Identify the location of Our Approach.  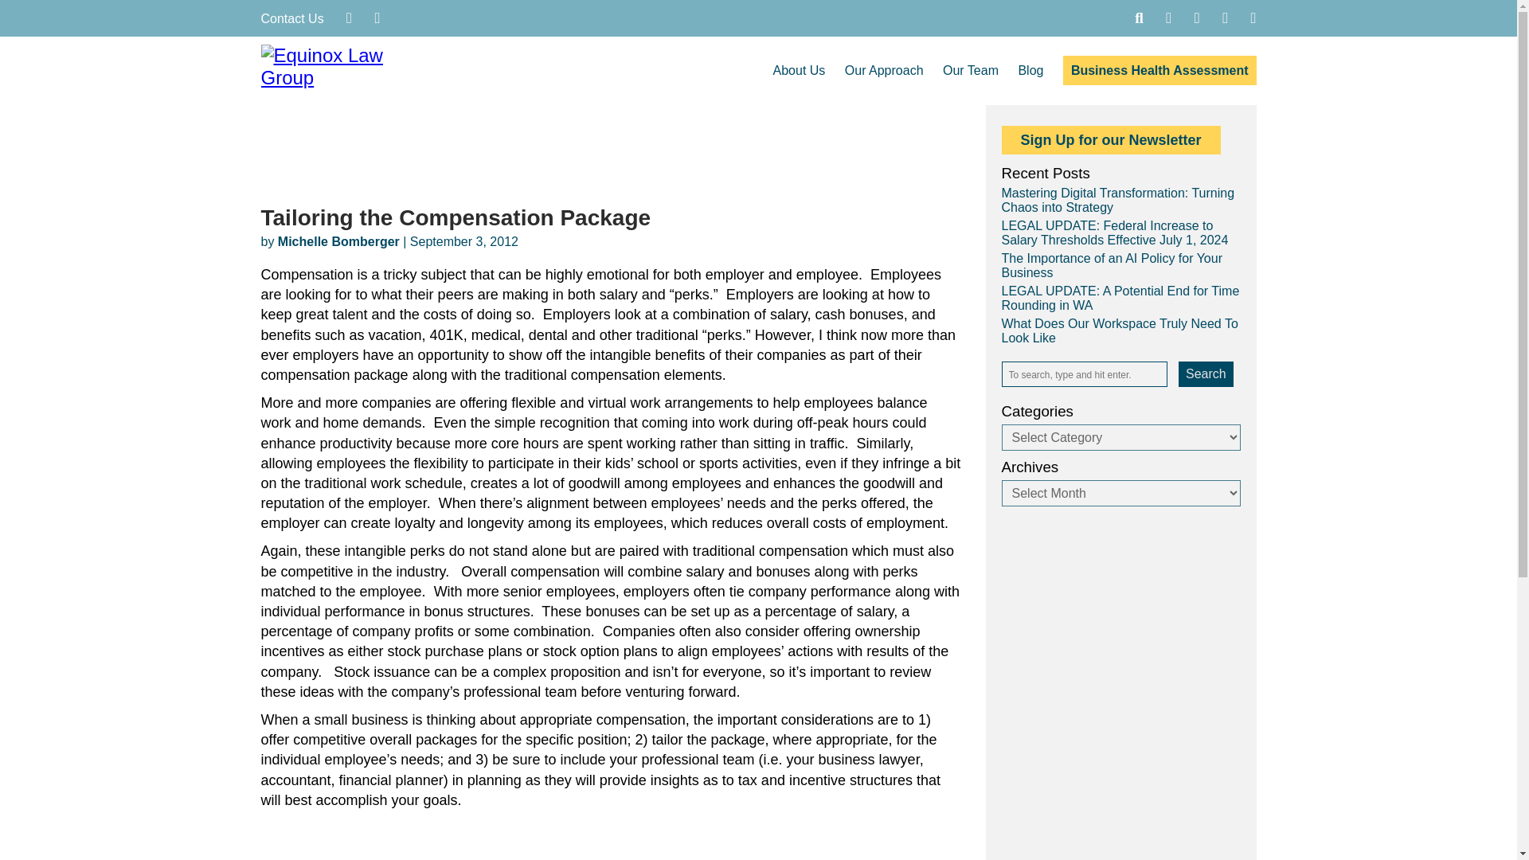
(884, 70).